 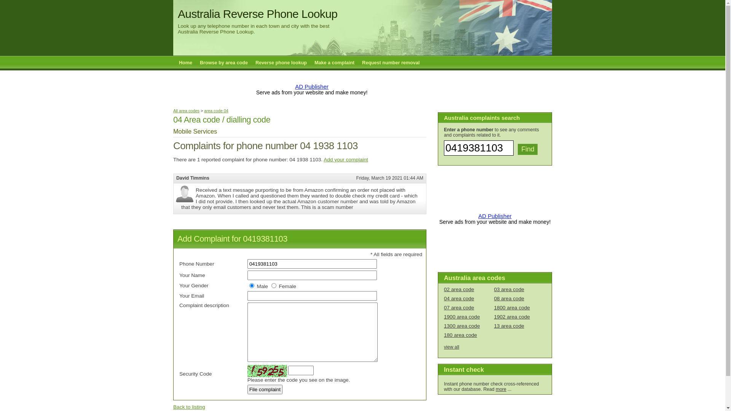 What do you see at coordinates (334, 63) in the screenshot?
I see `Make a complaint` at bounding box center [334, 63].